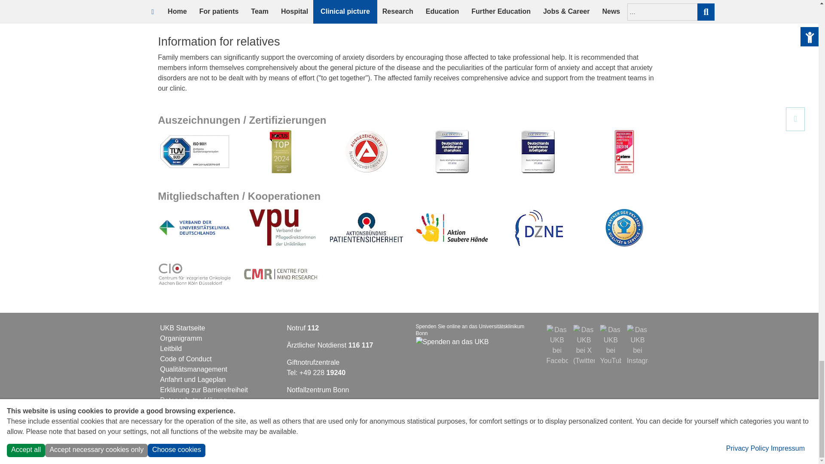 The image size is (825, 464). Describe the element at coordinates (452, 342) in the screenshot. I see `Spenden an das UKB` at that location.